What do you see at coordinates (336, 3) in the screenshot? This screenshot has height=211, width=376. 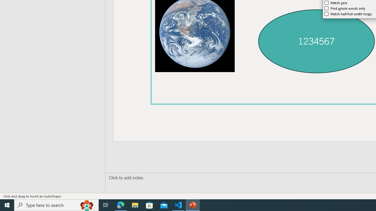 I see `Match case` at bounding box center [336, 3].